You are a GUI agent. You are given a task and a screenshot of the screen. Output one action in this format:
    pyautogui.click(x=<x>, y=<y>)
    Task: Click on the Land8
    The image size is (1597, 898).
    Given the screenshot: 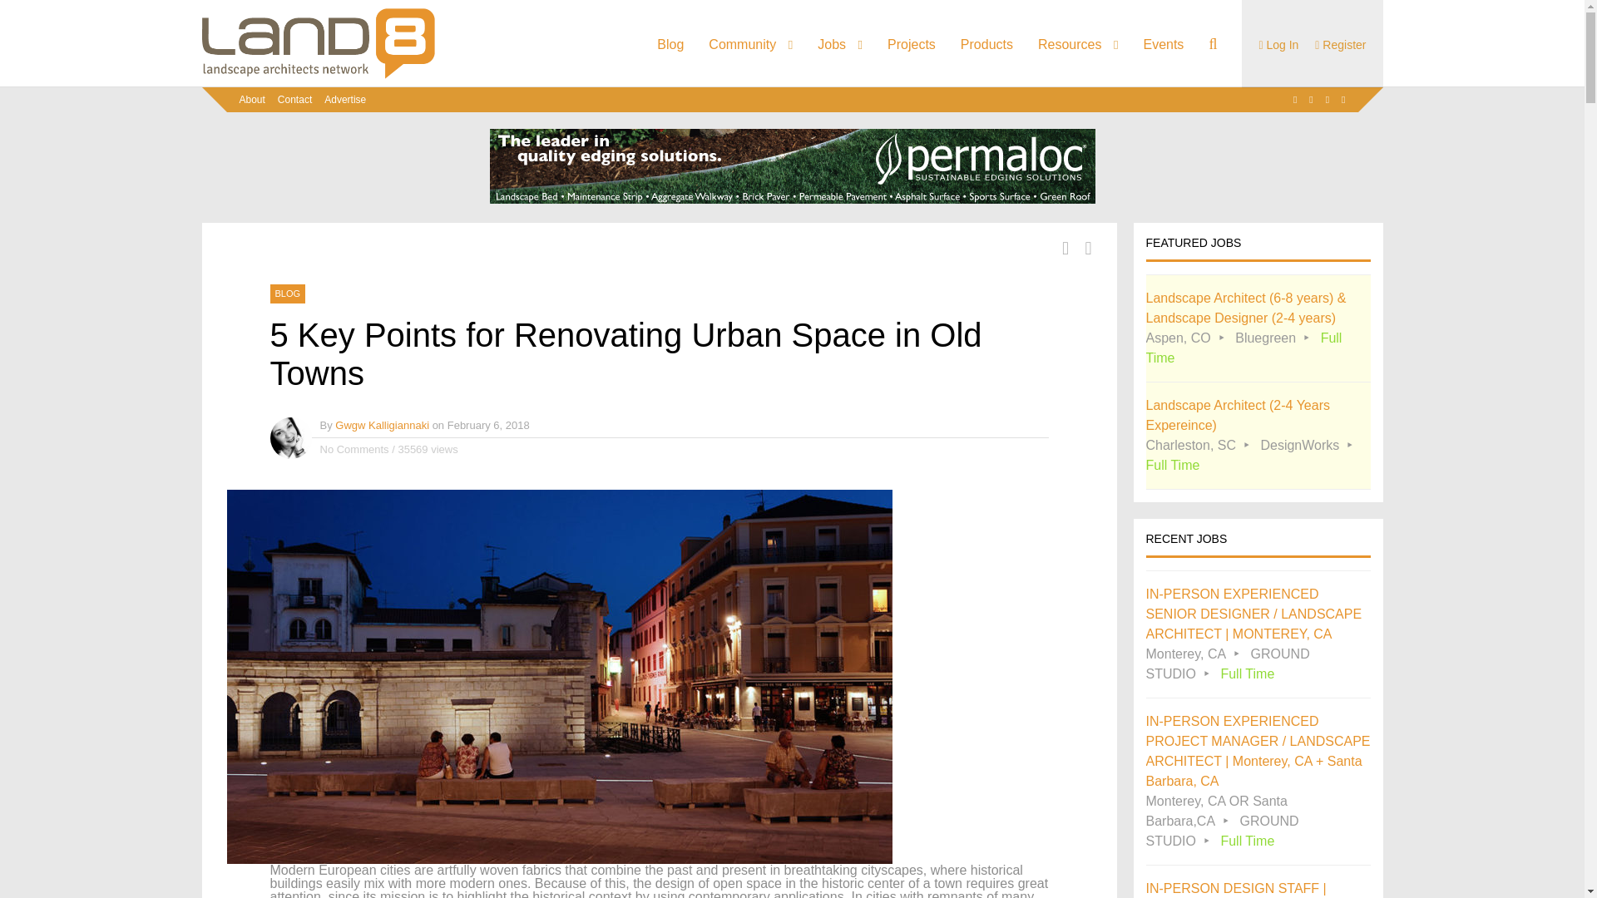 What is the action you would take?
    pyautogui.click(x=318, y=76)
    